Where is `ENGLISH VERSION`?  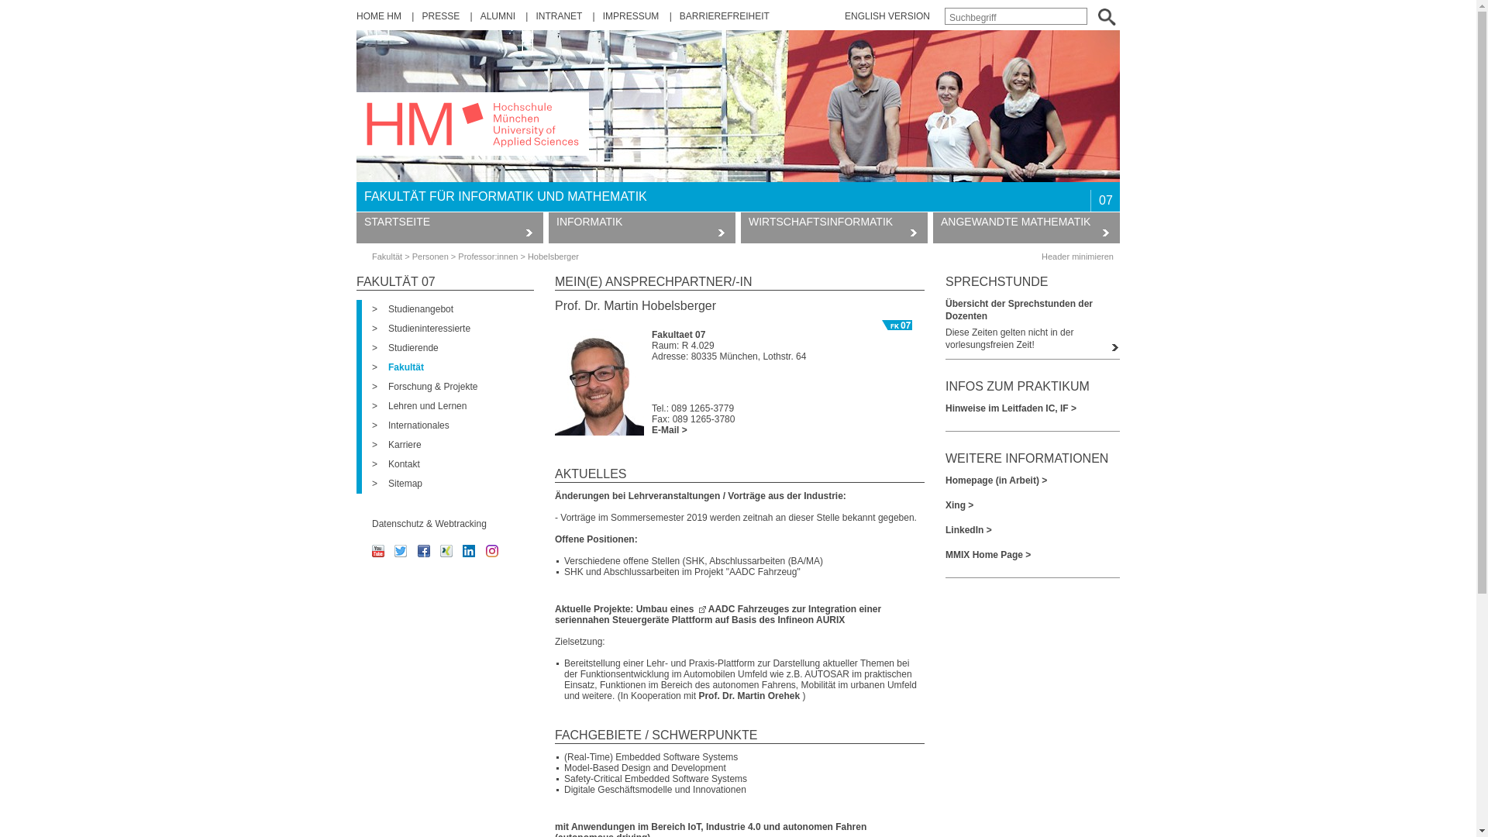 ENGLISH VERSION is located at coordinates (887, 16).